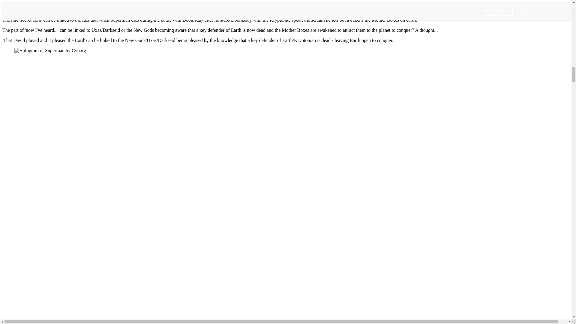  Describe the element at coordinates (33, 10) in the screenshot. I see `Death of Superman` at that location.